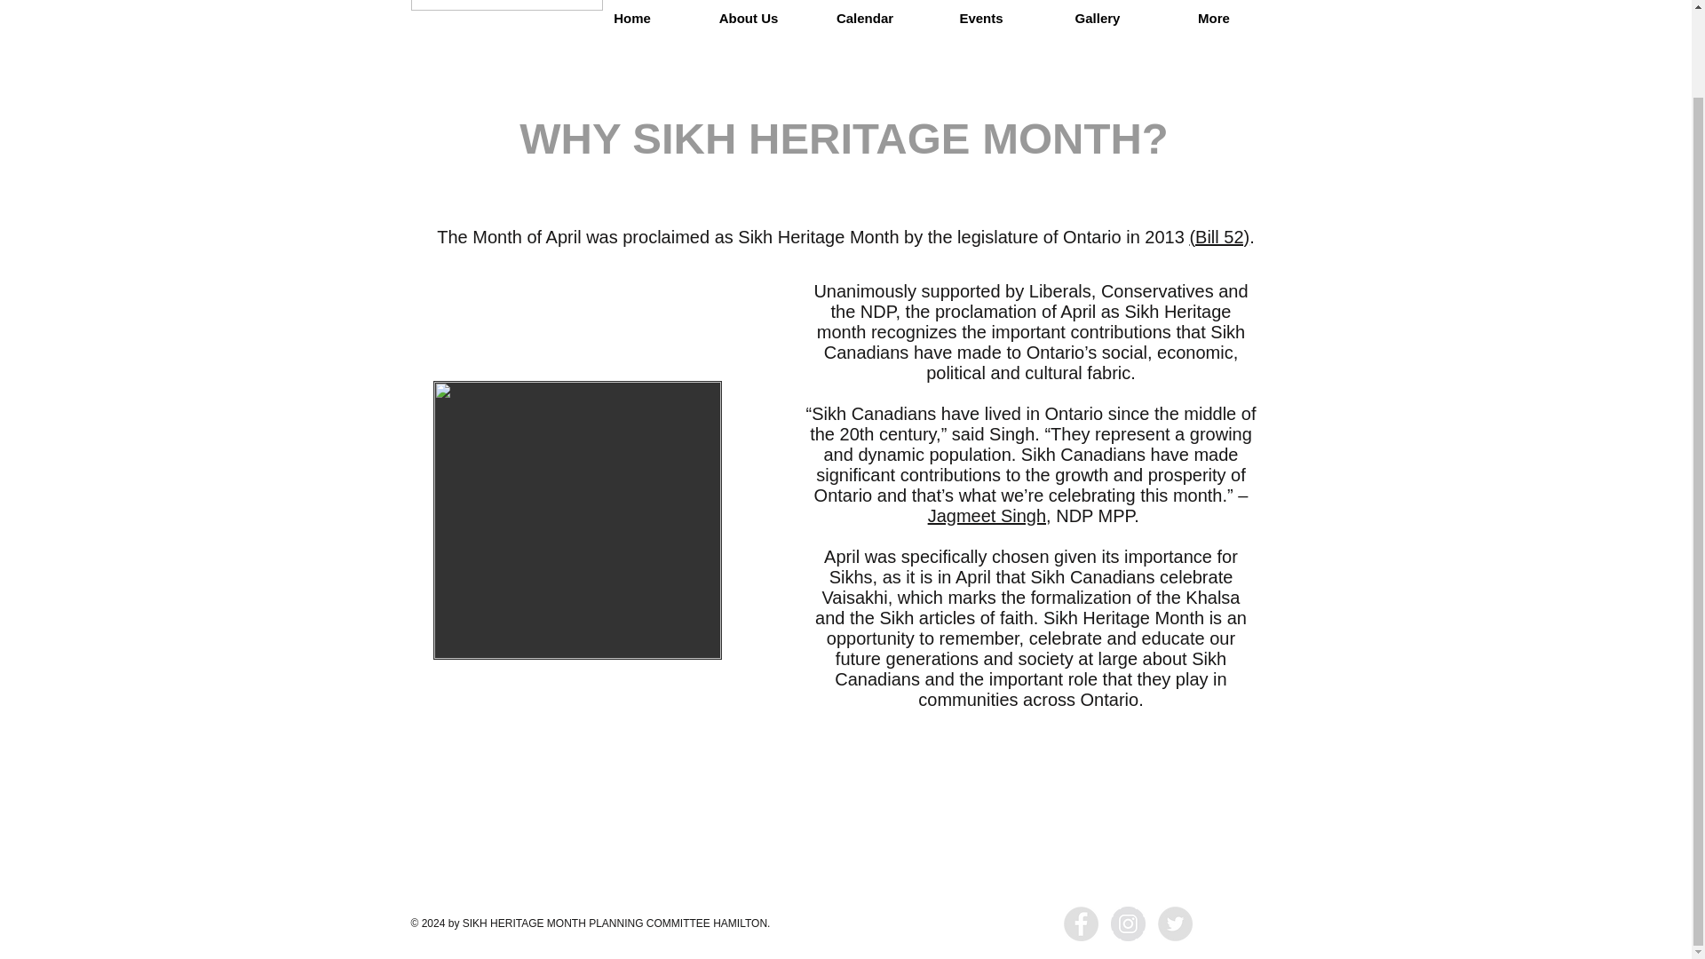 Image resolution: width=1705 pixels, height=959 pixels. What do you see at coordinates (577, 520) in the screenshot?
I see `sikh-heritage-month-celebration-hamilton.jpg` at bounding box center [577, 520].